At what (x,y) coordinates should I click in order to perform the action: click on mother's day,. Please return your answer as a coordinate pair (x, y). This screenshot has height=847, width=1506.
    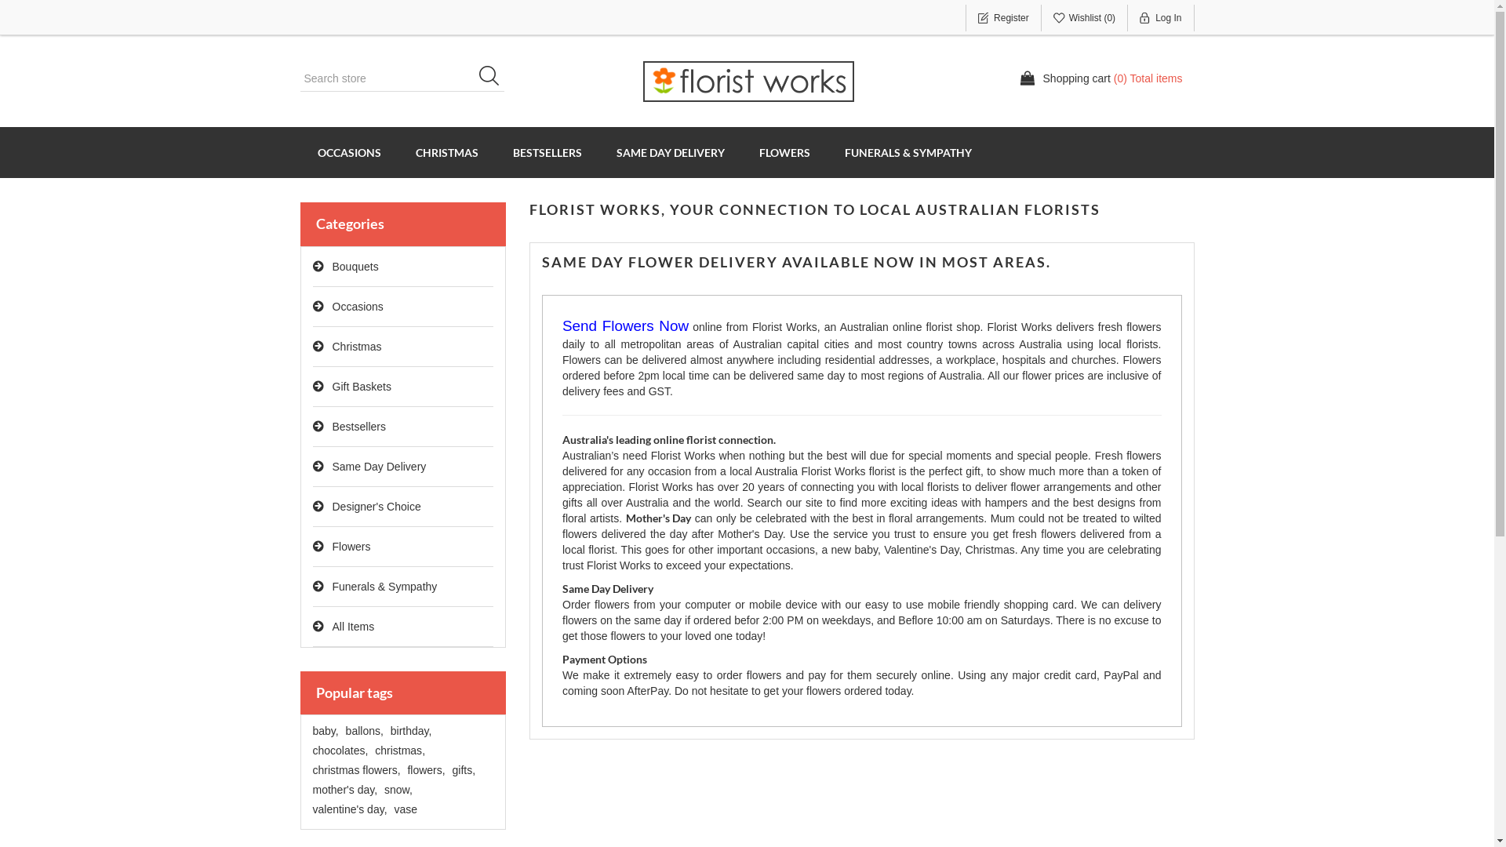
    Looking at the image, I should click on (345, 790).